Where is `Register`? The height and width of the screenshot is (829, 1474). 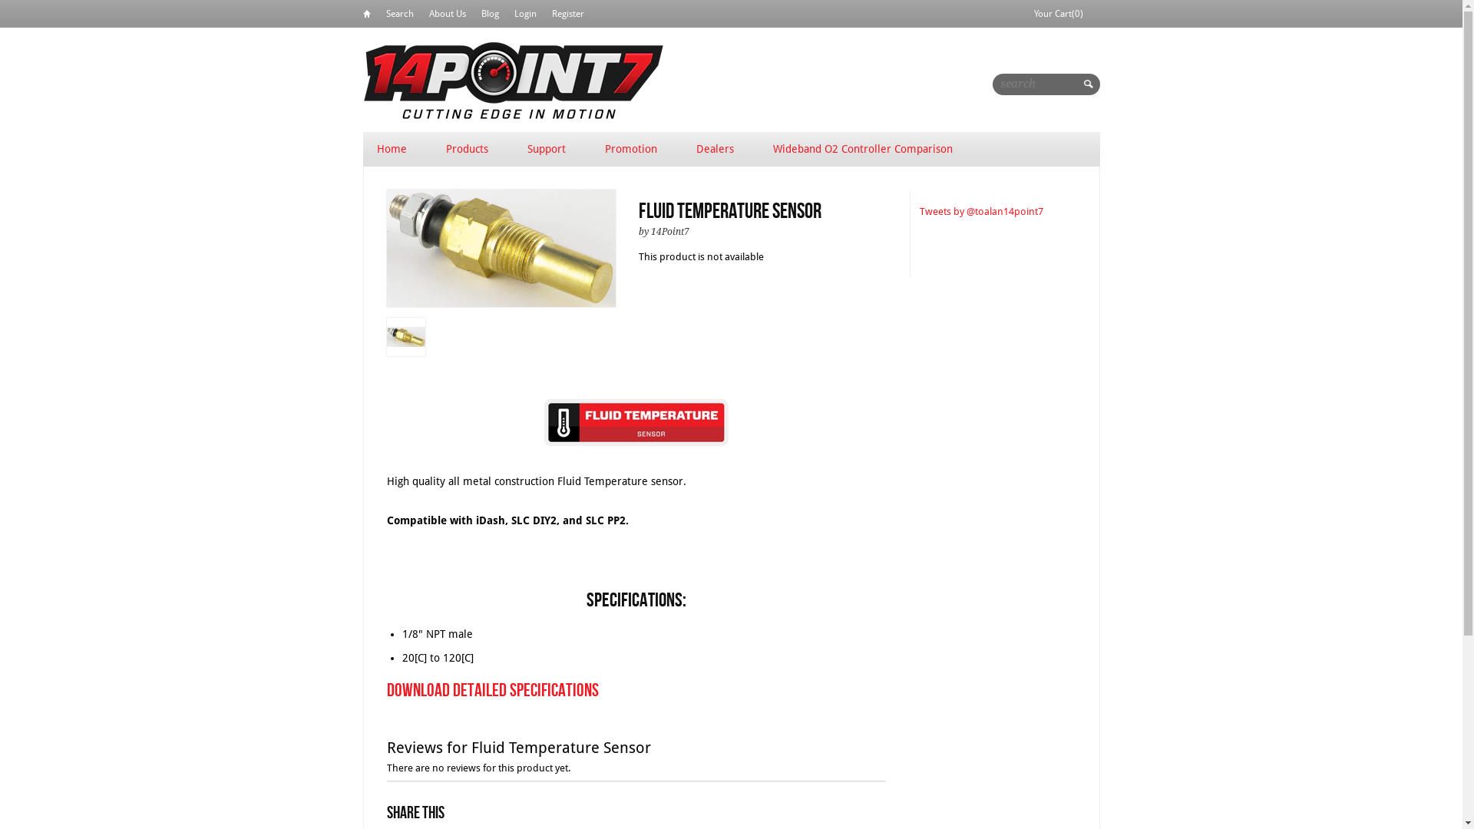
Register is located at coordinates (567, 14).